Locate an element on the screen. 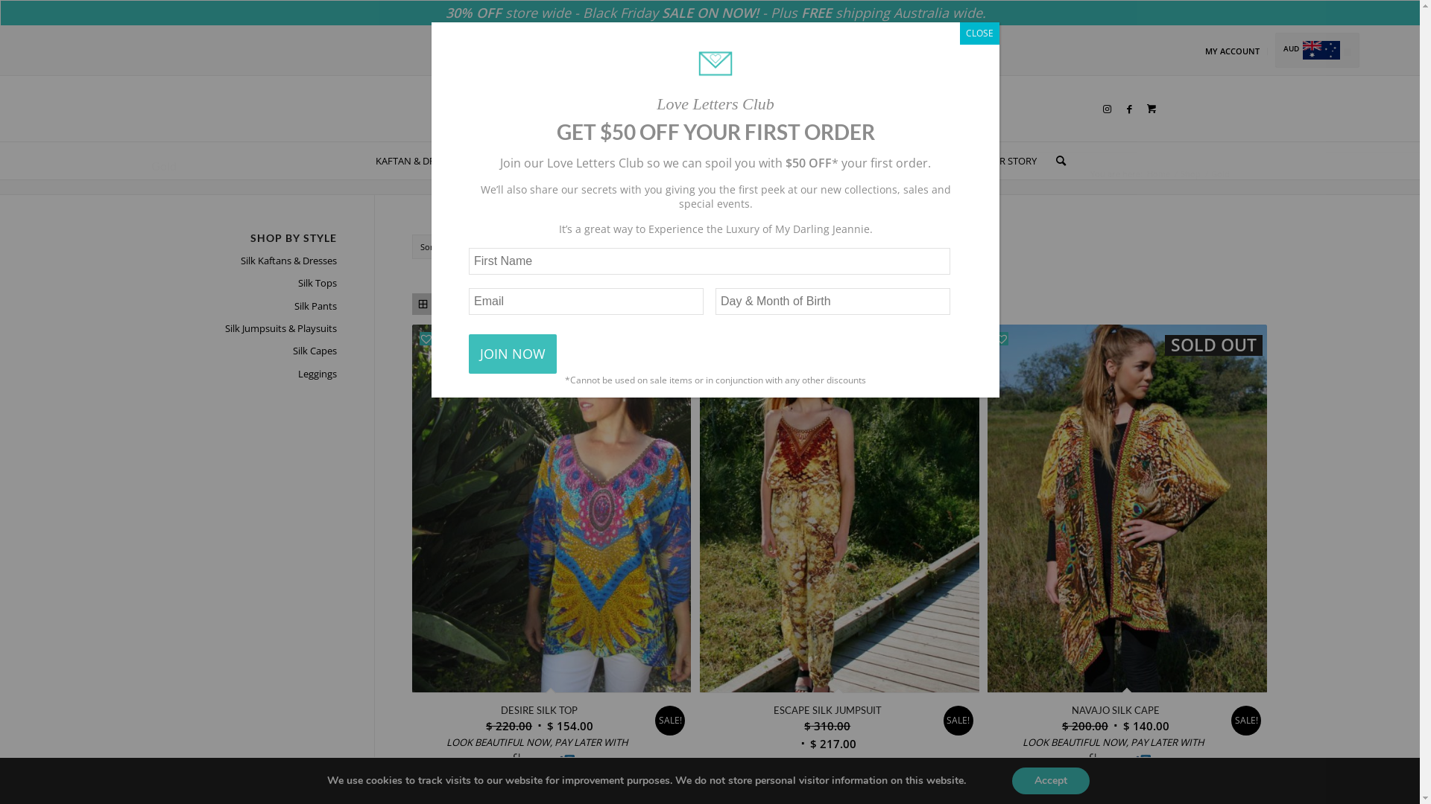  Shop is located at coordinates (1190, 174).